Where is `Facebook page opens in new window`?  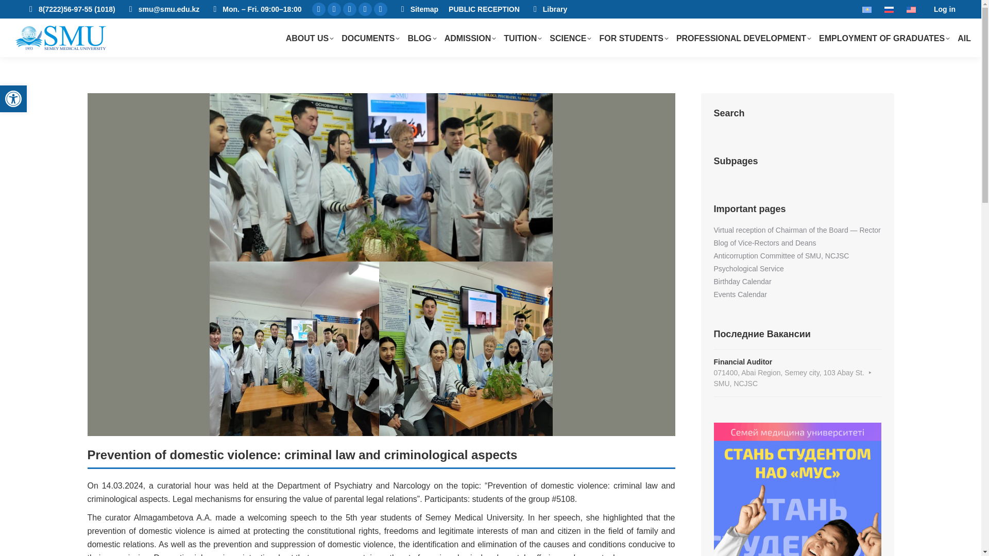
Facebook page opens in new window is located at coordinates (318, 9).